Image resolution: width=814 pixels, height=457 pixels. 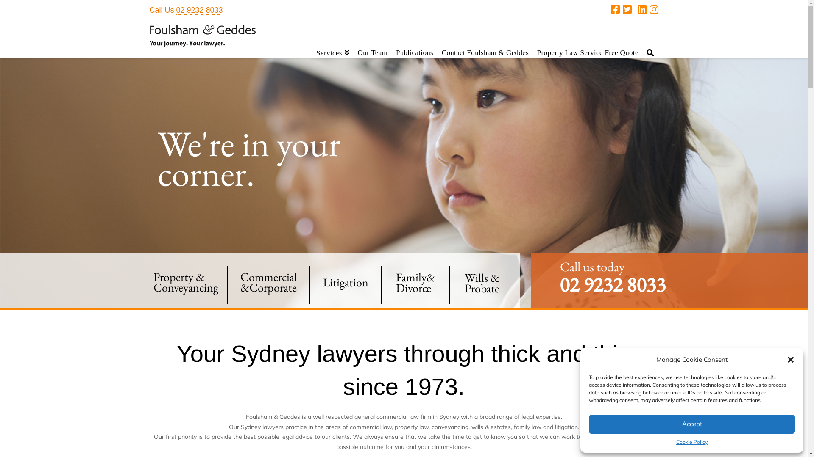 I want to click on Property Law Service Free Quote, so click(x=588, y=39).